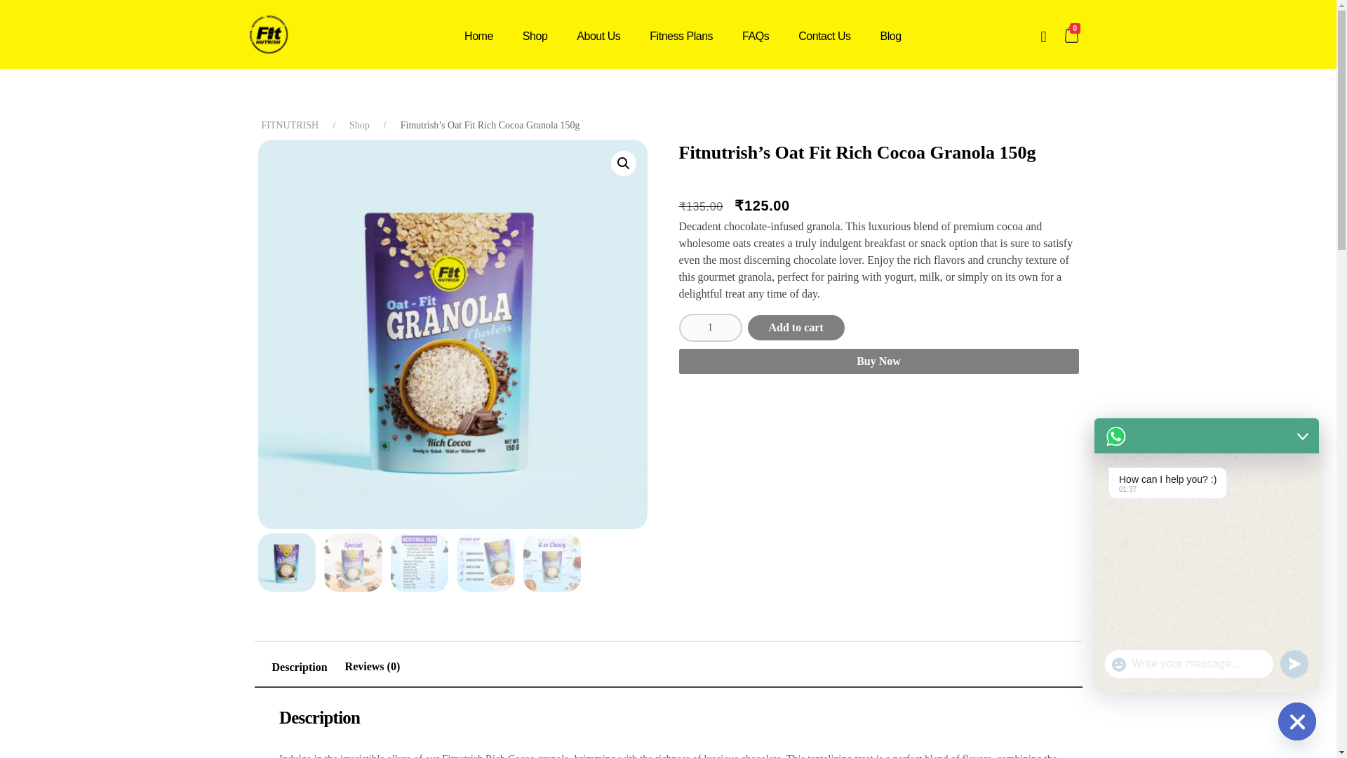 The height and width of the screenshot is (758, 1347). Describe the element at coordinates (485, 36) in the screenshot. I see `Home` at that location.